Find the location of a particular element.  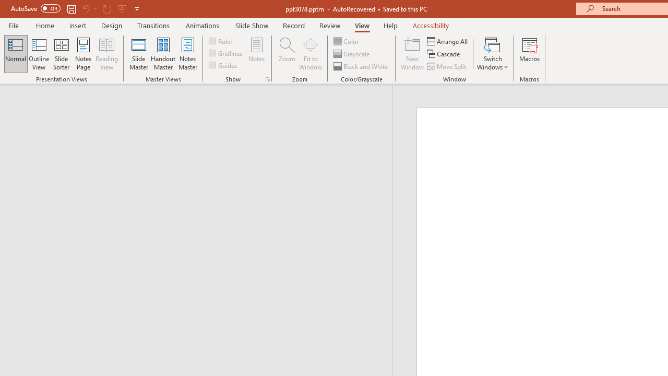

Move Split is located at coordinates (447, 66).